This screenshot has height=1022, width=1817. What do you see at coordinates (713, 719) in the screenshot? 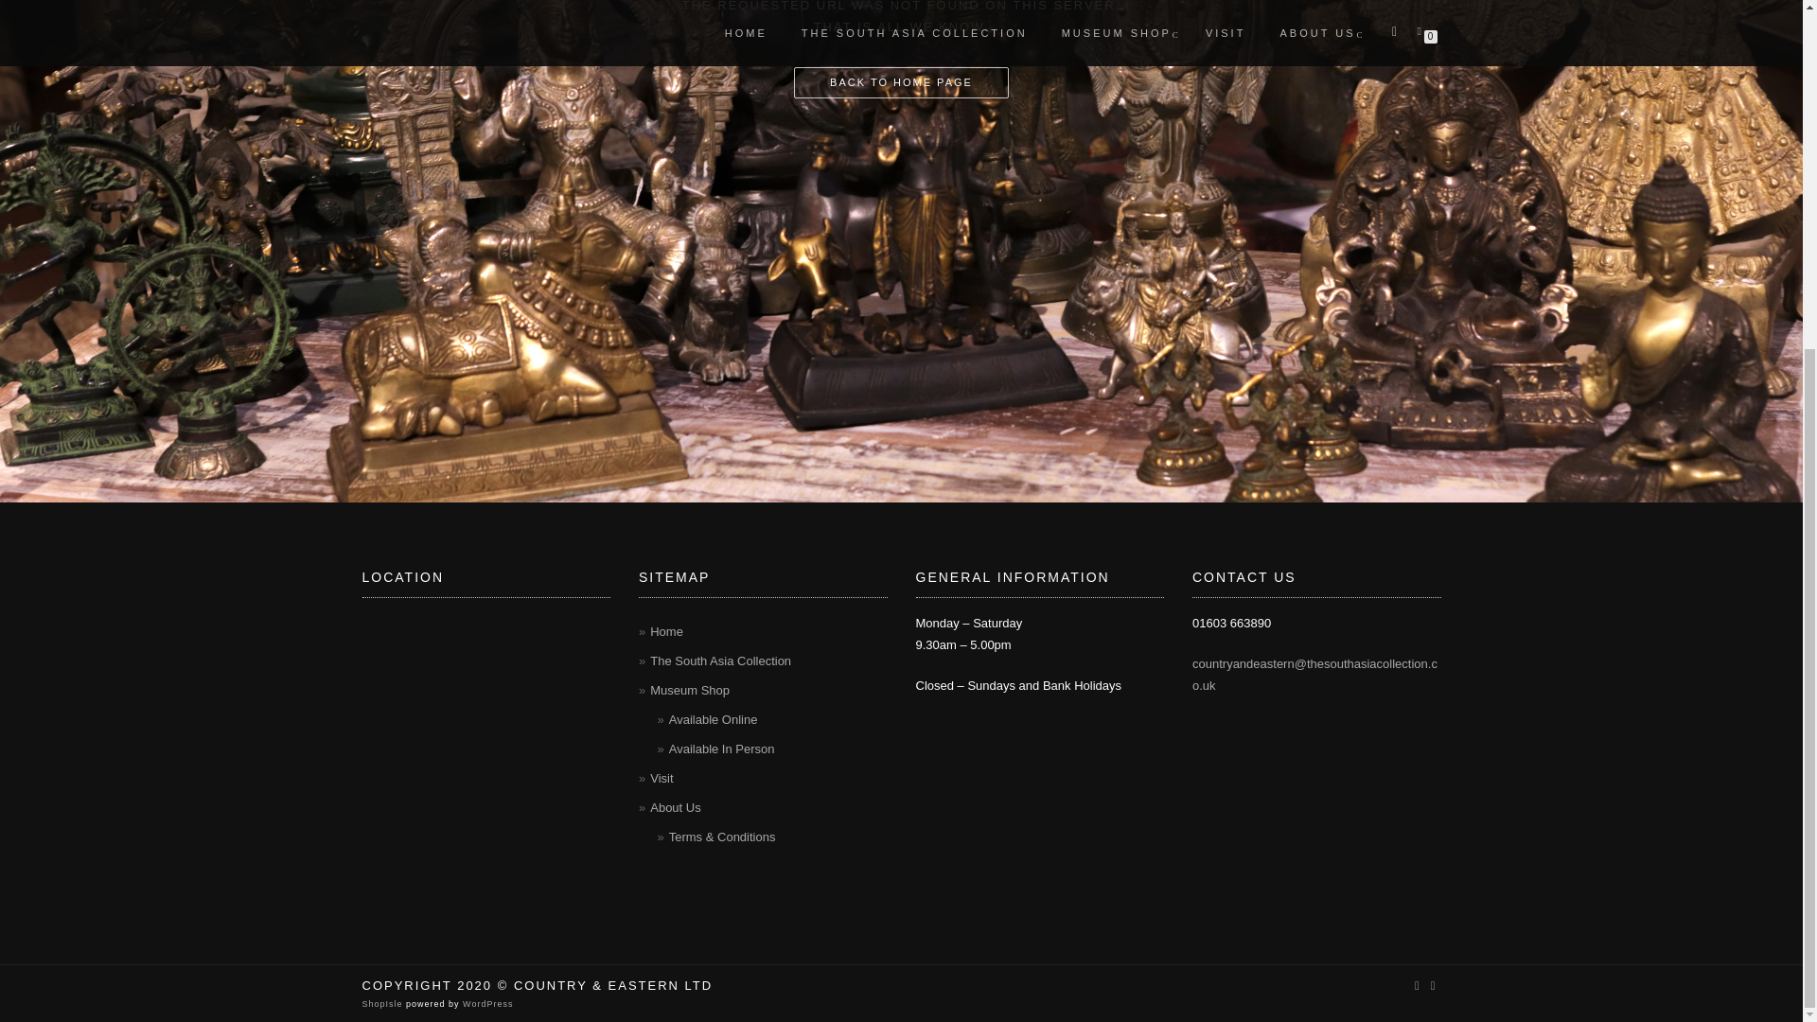
I see `Available Online` at bounding box center [713, 719].